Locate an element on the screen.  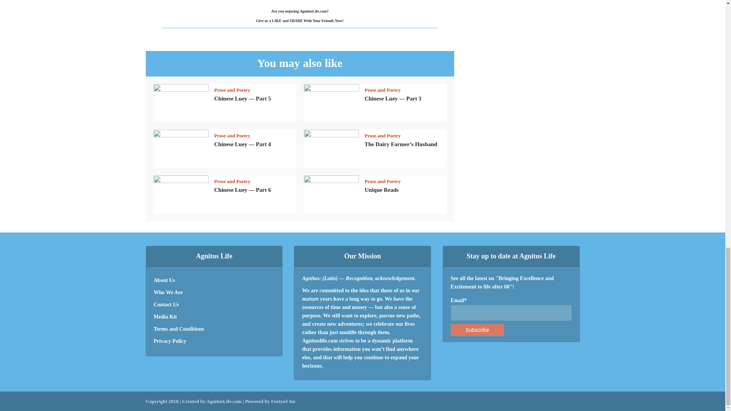
Prose and Poetry is located at coordinates (232, 181).